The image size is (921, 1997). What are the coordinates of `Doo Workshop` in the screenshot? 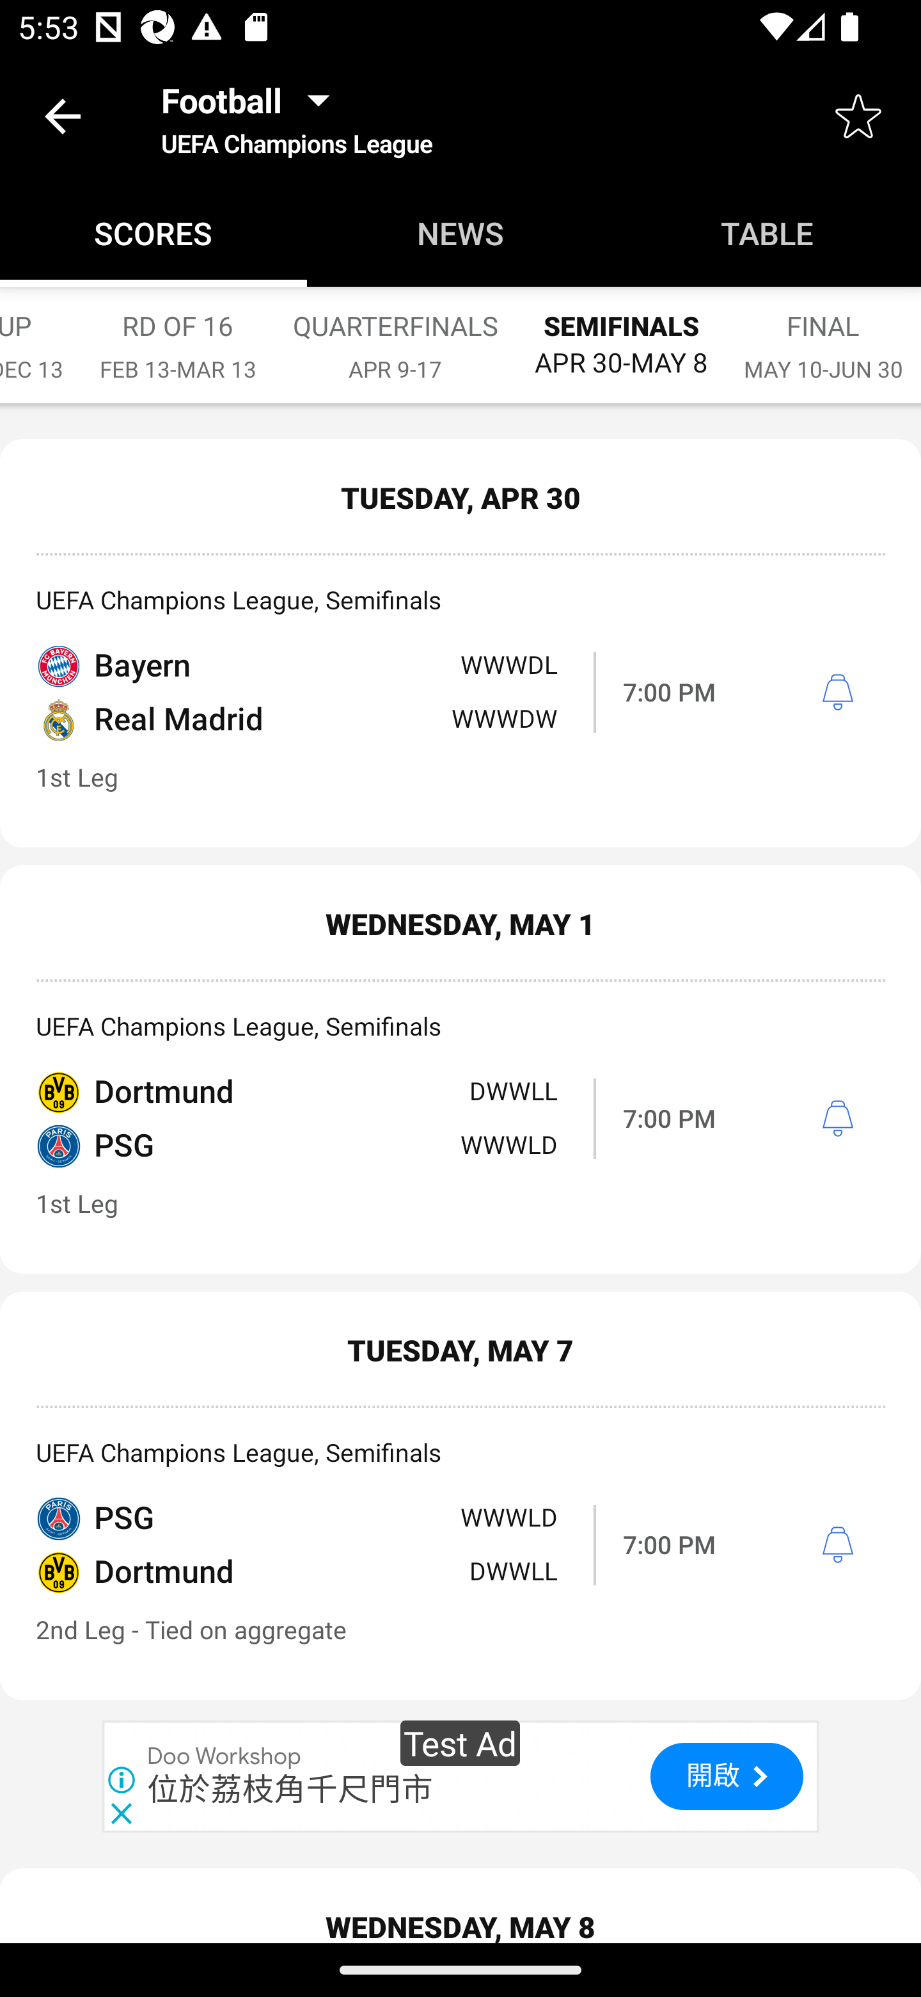 It's located at (225, 1757).